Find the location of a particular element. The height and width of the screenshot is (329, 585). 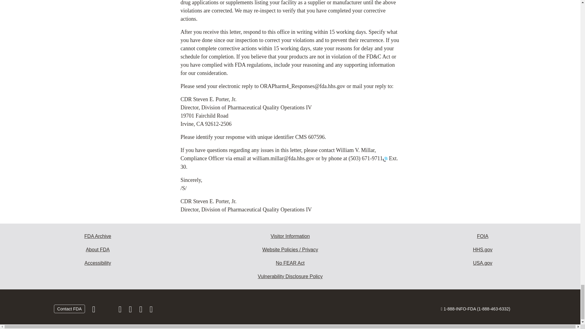

Freedom of Information Act is located at coordinates (483, 242).